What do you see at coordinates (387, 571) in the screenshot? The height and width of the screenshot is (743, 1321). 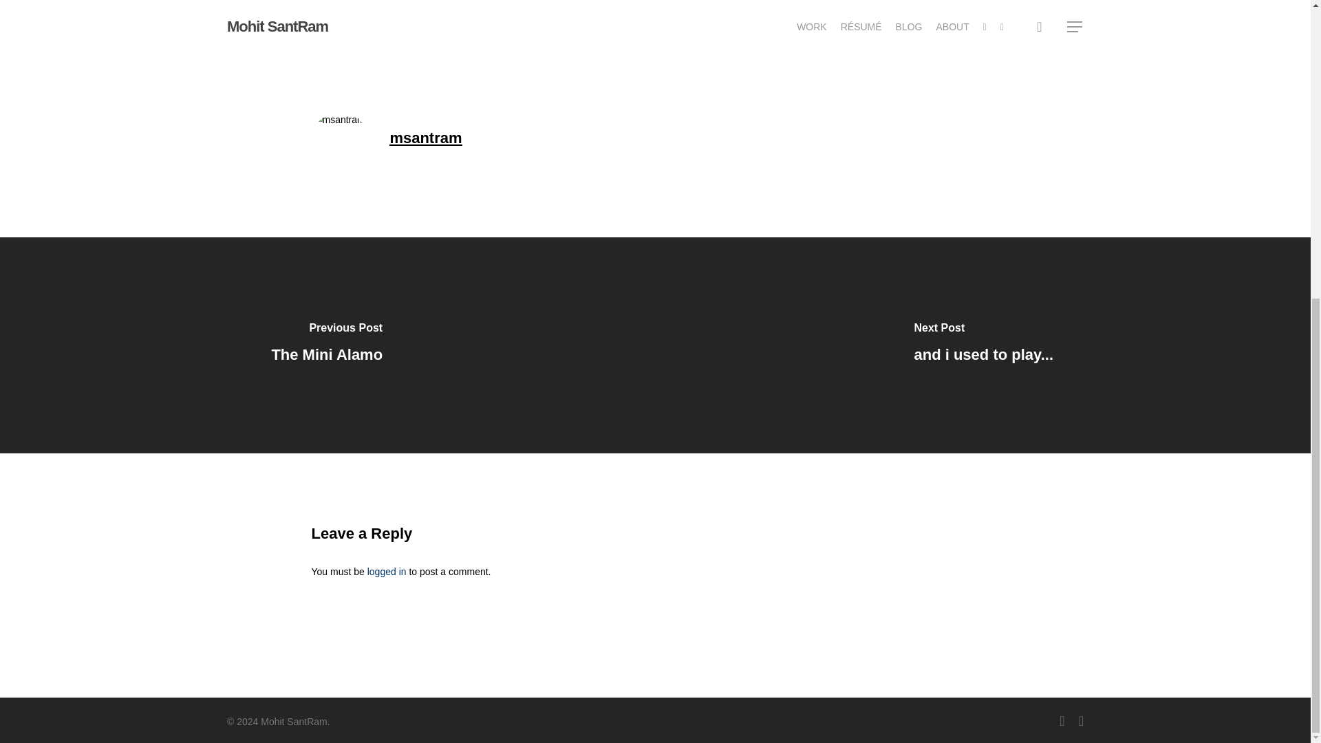 I see `logged in` at bounding box center [387, 571].